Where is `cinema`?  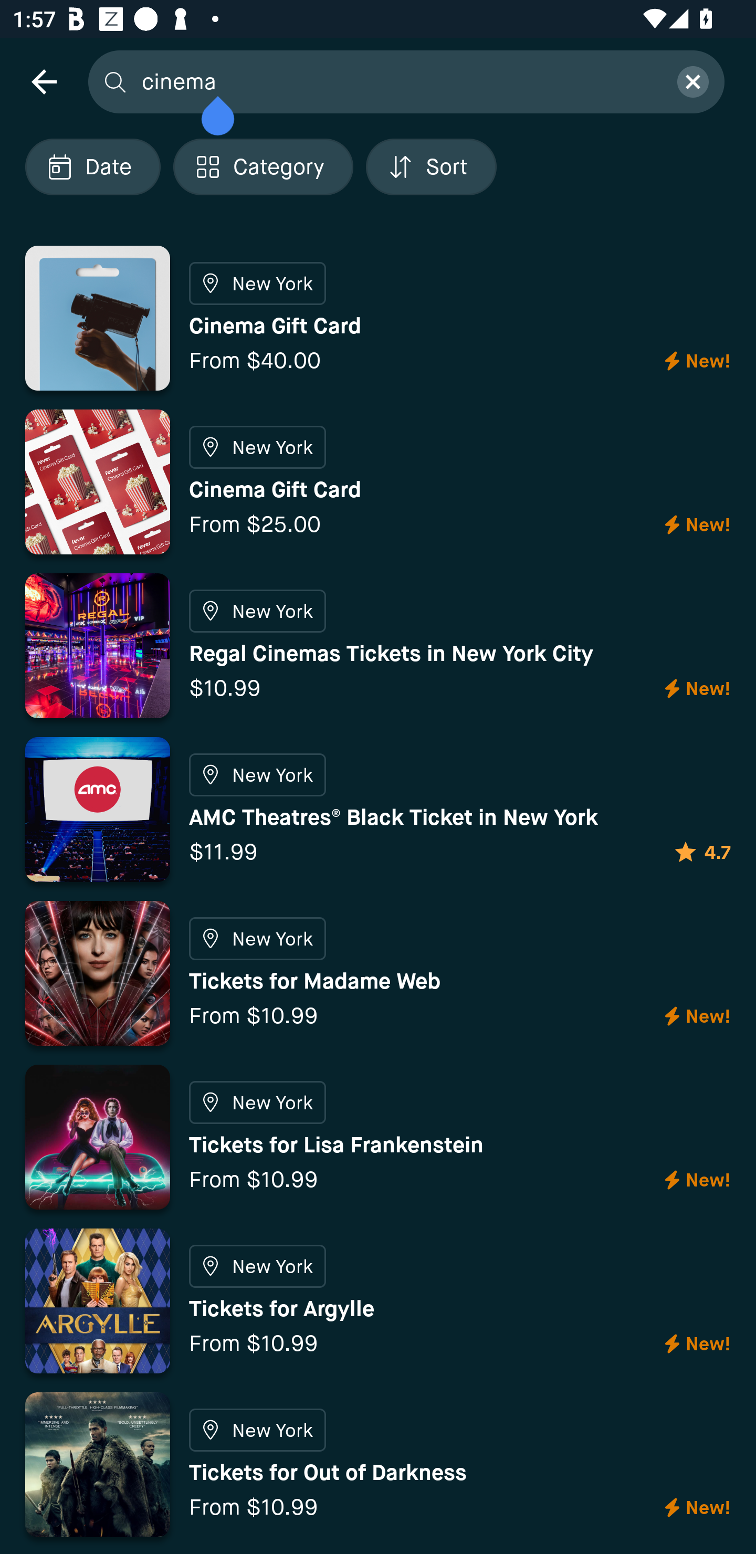 cinema is located at coordinates (398, 81).